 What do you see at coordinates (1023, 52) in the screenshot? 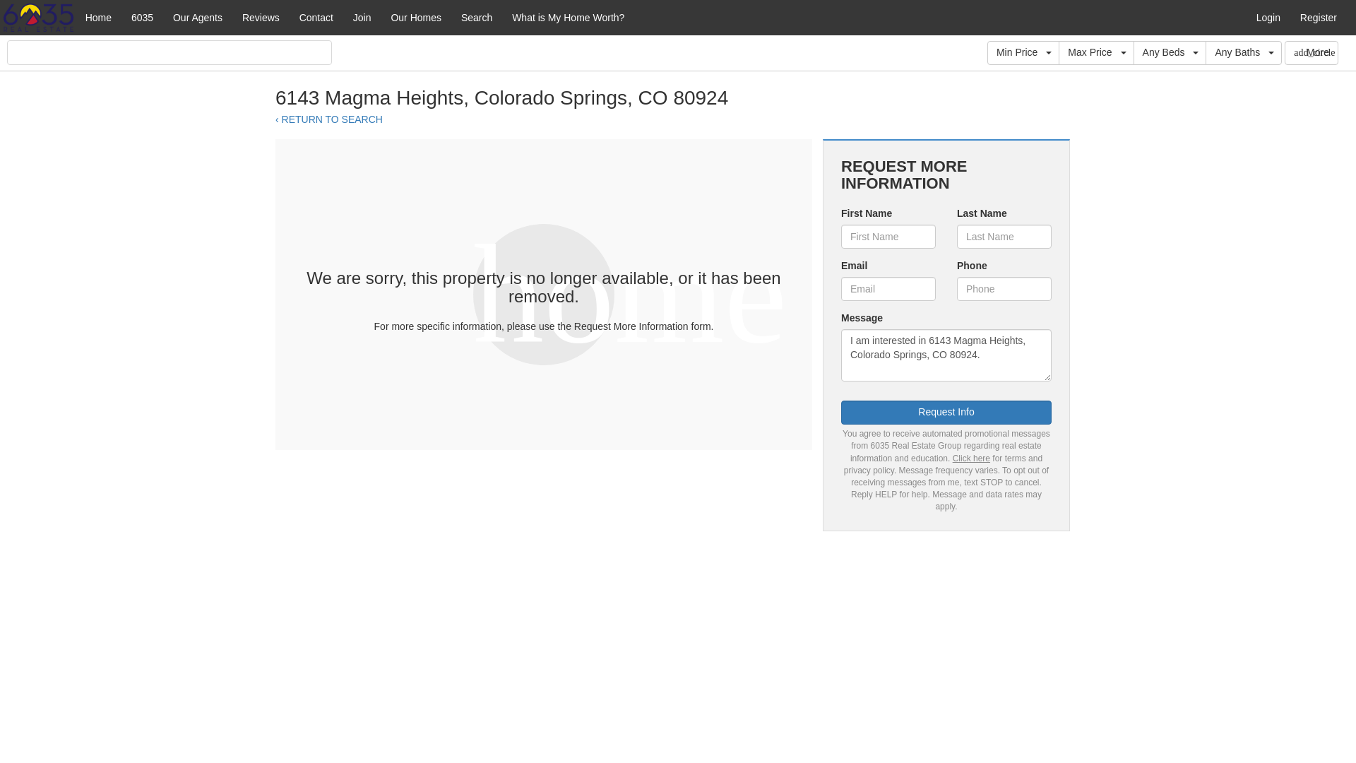
I see `Min Price` at bounding box center [1023, 52].